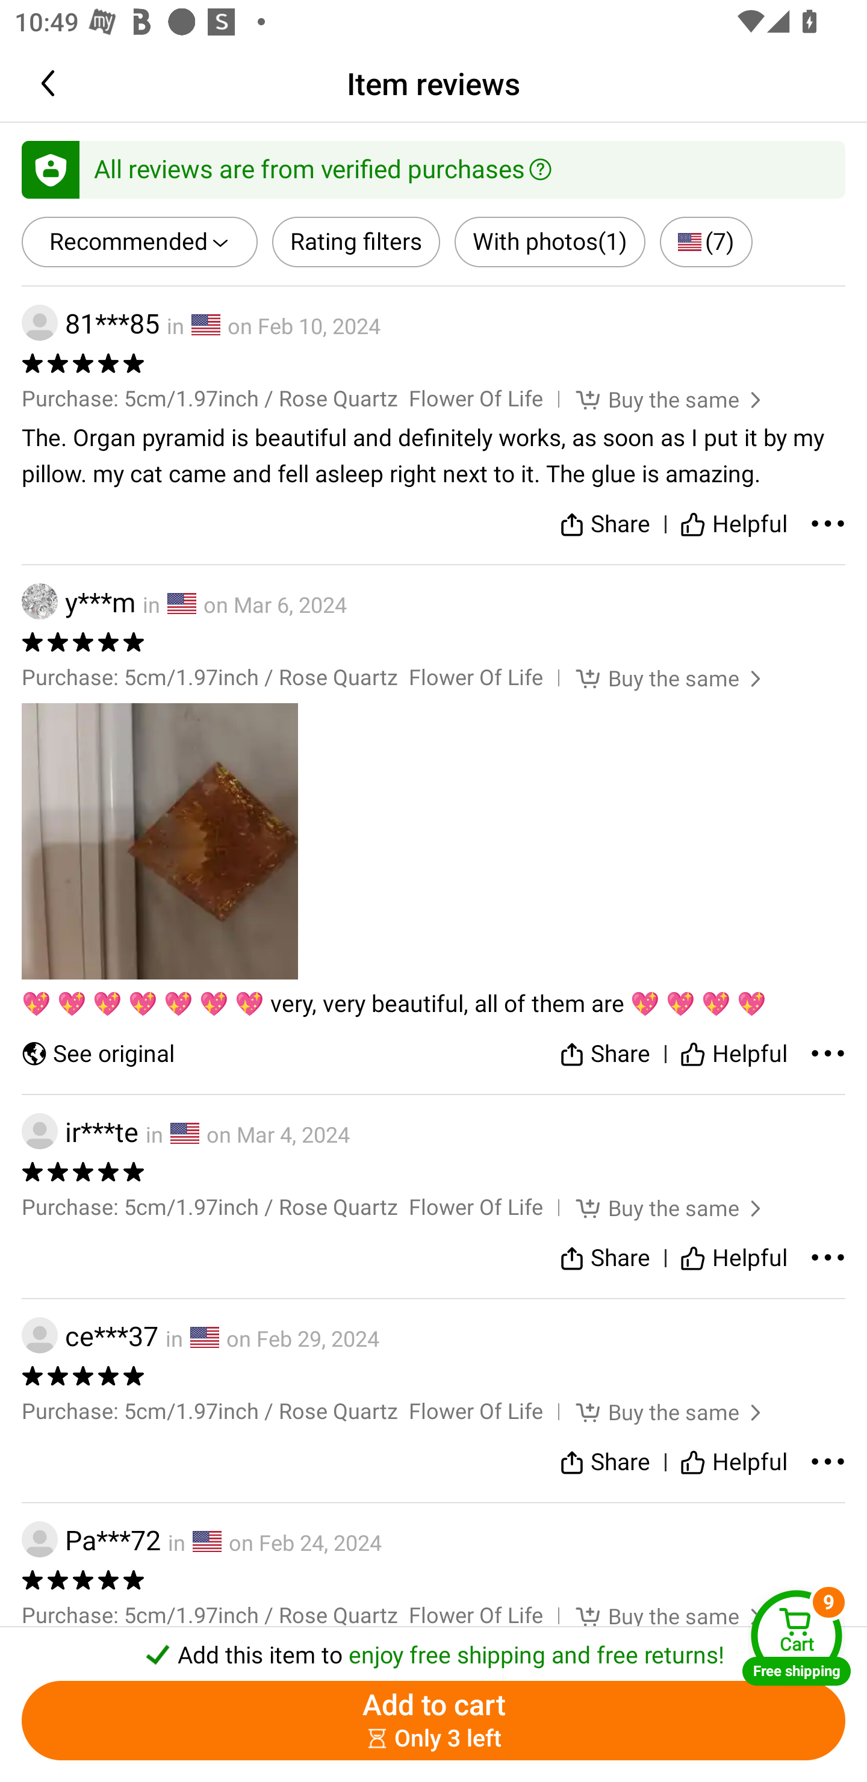 Image resolution: width=867 pixels, height=1782 pixels. Describe the element at coordinates (733, 525) in the screenshot. I see `  Helpful` at that location.